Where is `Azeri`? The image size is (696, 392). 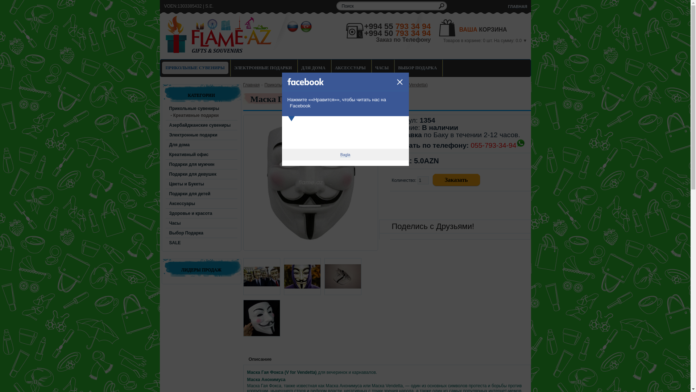
Azeri is located at coordinates (306, 27).